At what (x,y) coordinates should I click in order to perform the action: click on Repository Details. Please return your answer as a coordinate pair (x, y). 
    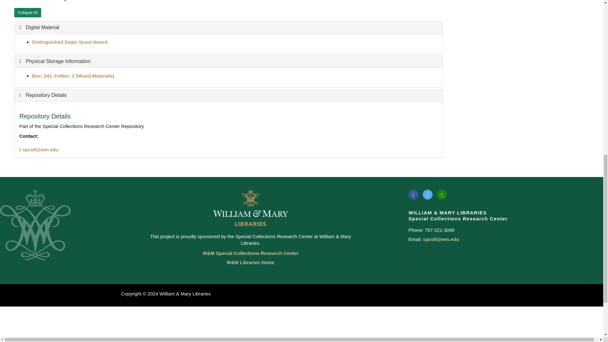
    Looking at the image, I should click on (43, 95).